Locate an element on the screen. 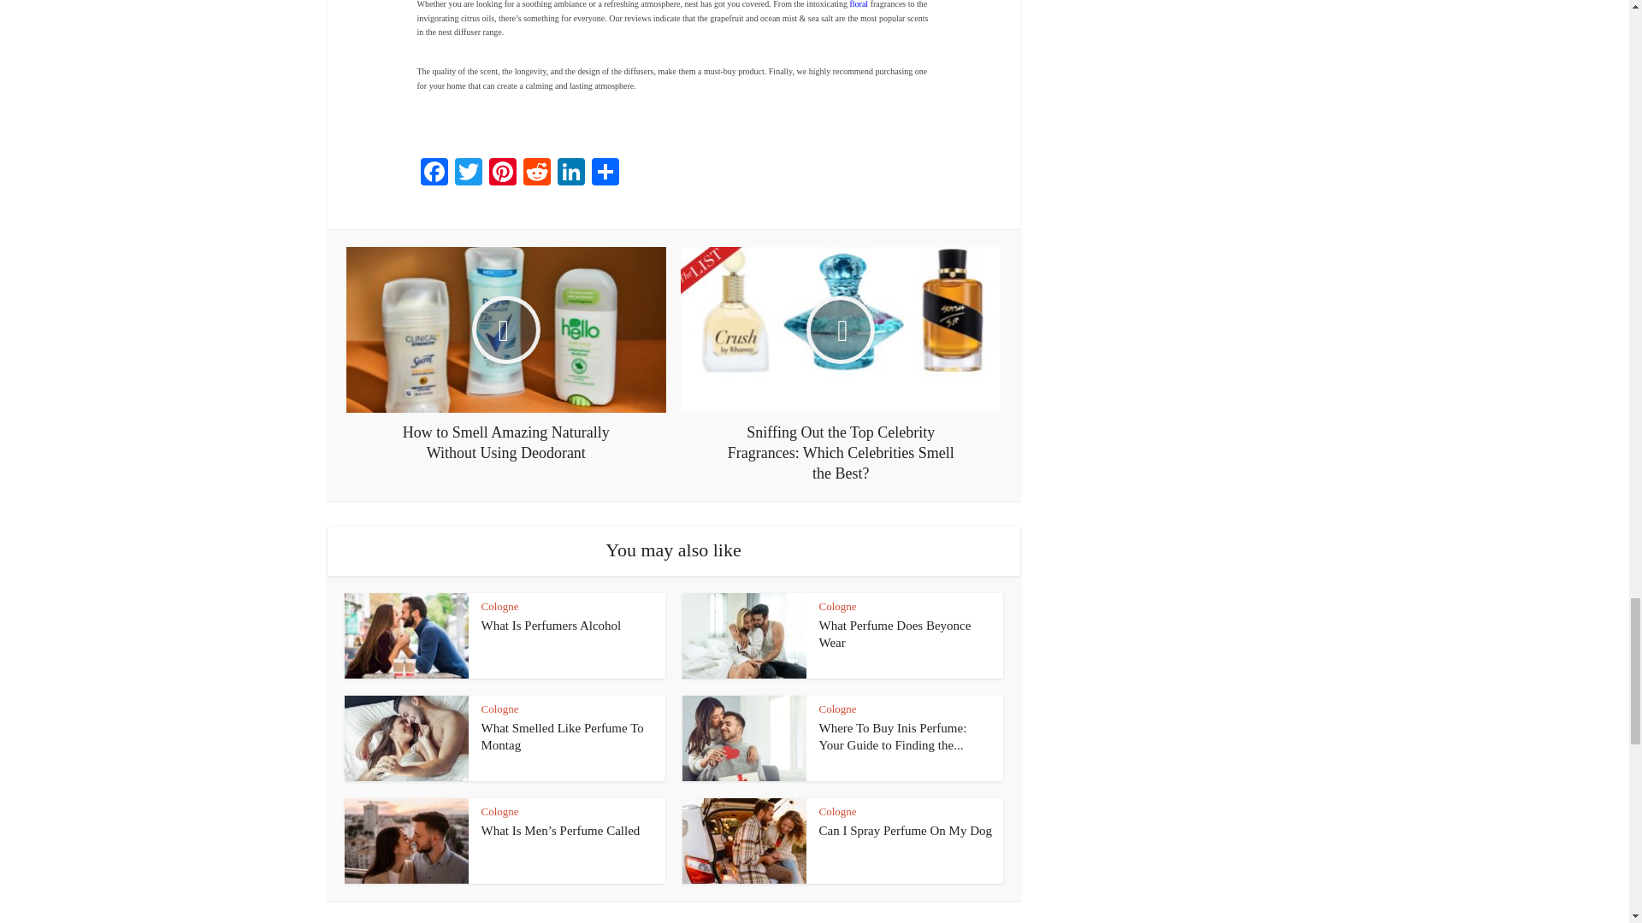 The height and width of the screenshot is (923, 1642). Reddit is located at coordinates (537, 173).